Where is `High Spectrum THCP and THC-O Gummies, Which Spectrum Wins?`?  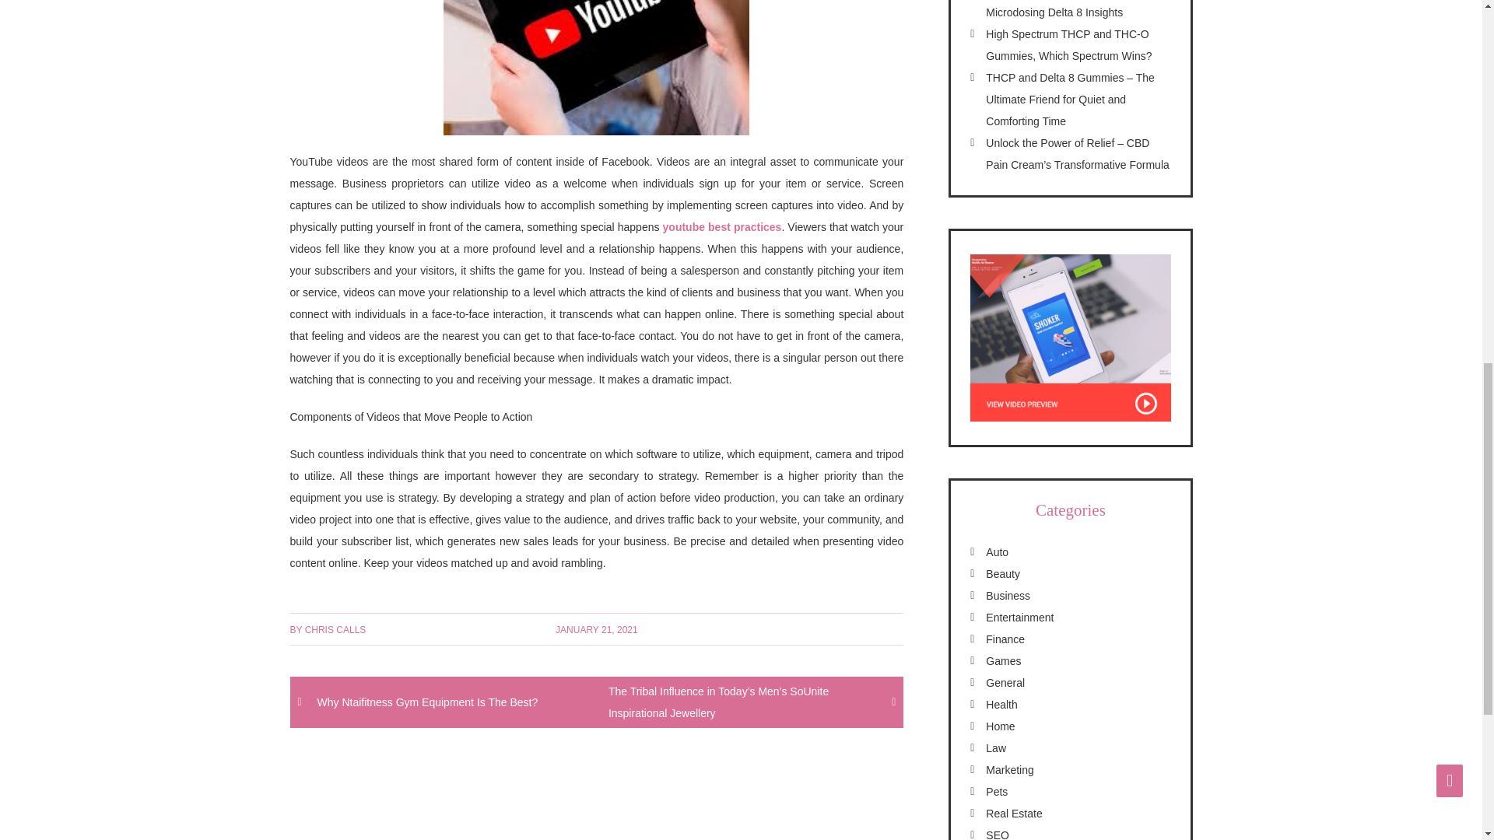 High Spectrum THCP and THC-O Gummies, Which Spectrum Wins? is located at coordinates (1069, 44).